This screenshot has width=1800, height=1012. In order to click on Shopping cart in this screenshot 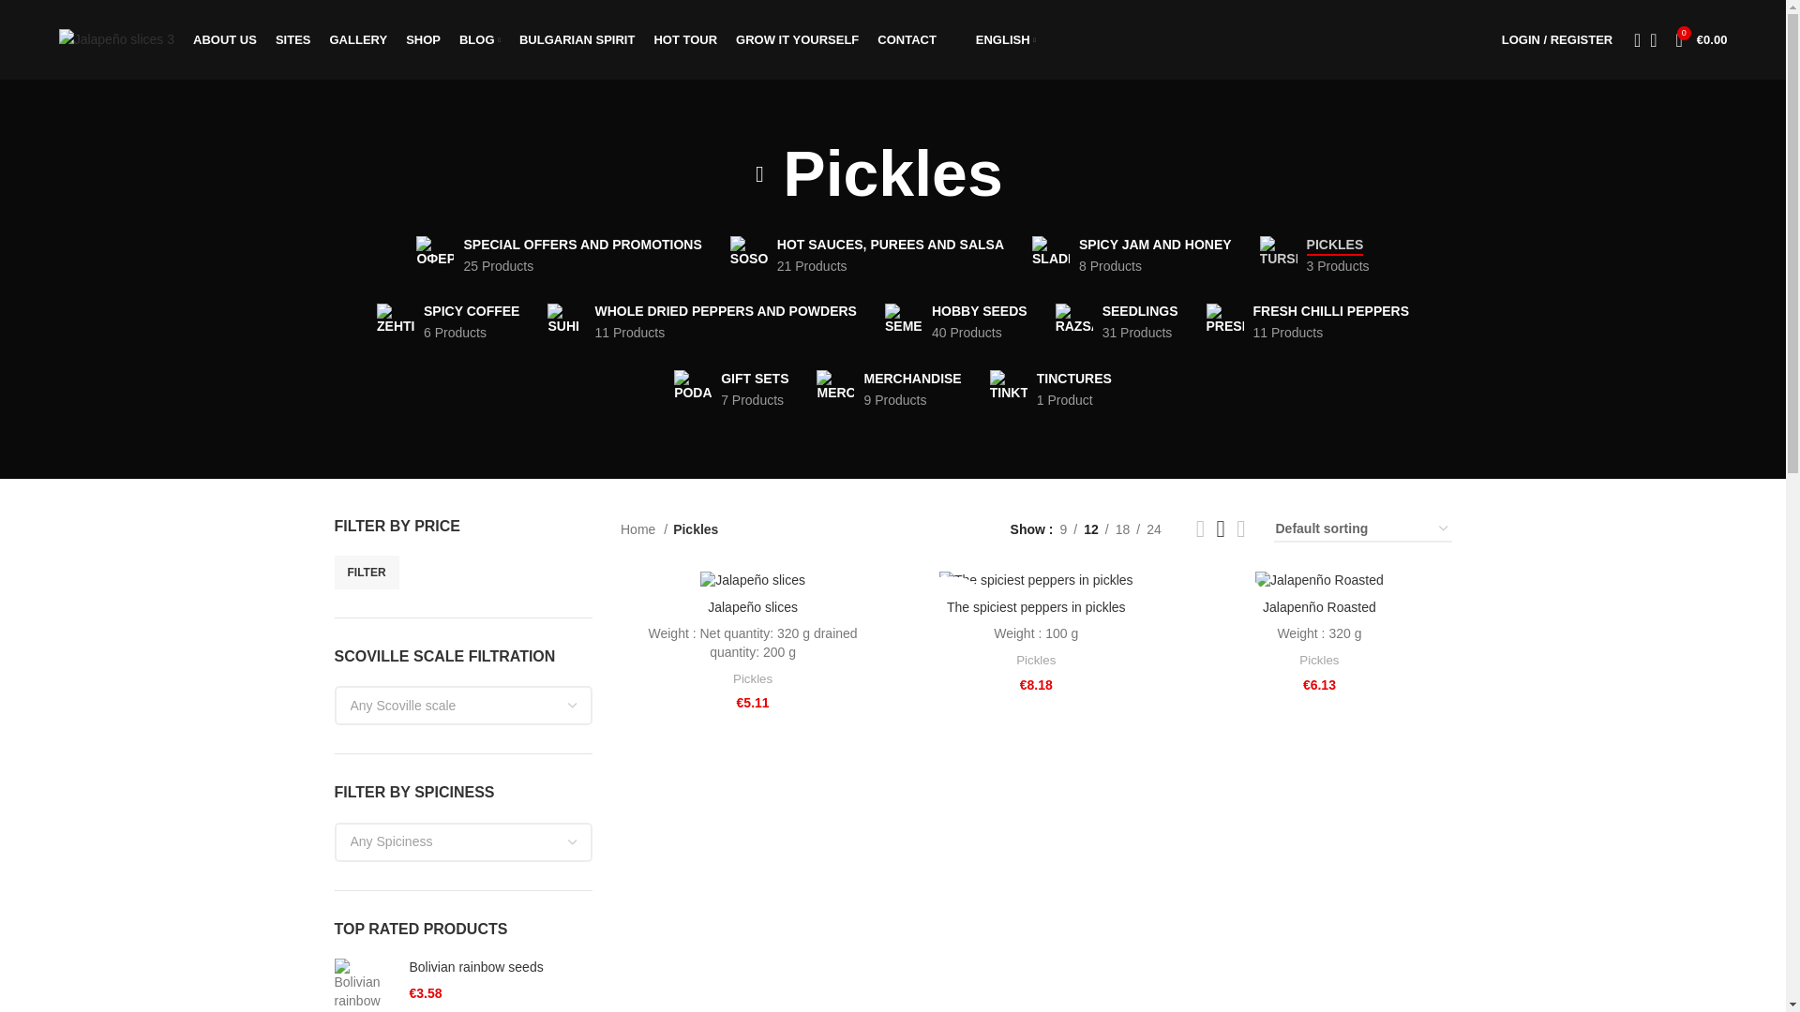, I will do `click(448, 321)`.